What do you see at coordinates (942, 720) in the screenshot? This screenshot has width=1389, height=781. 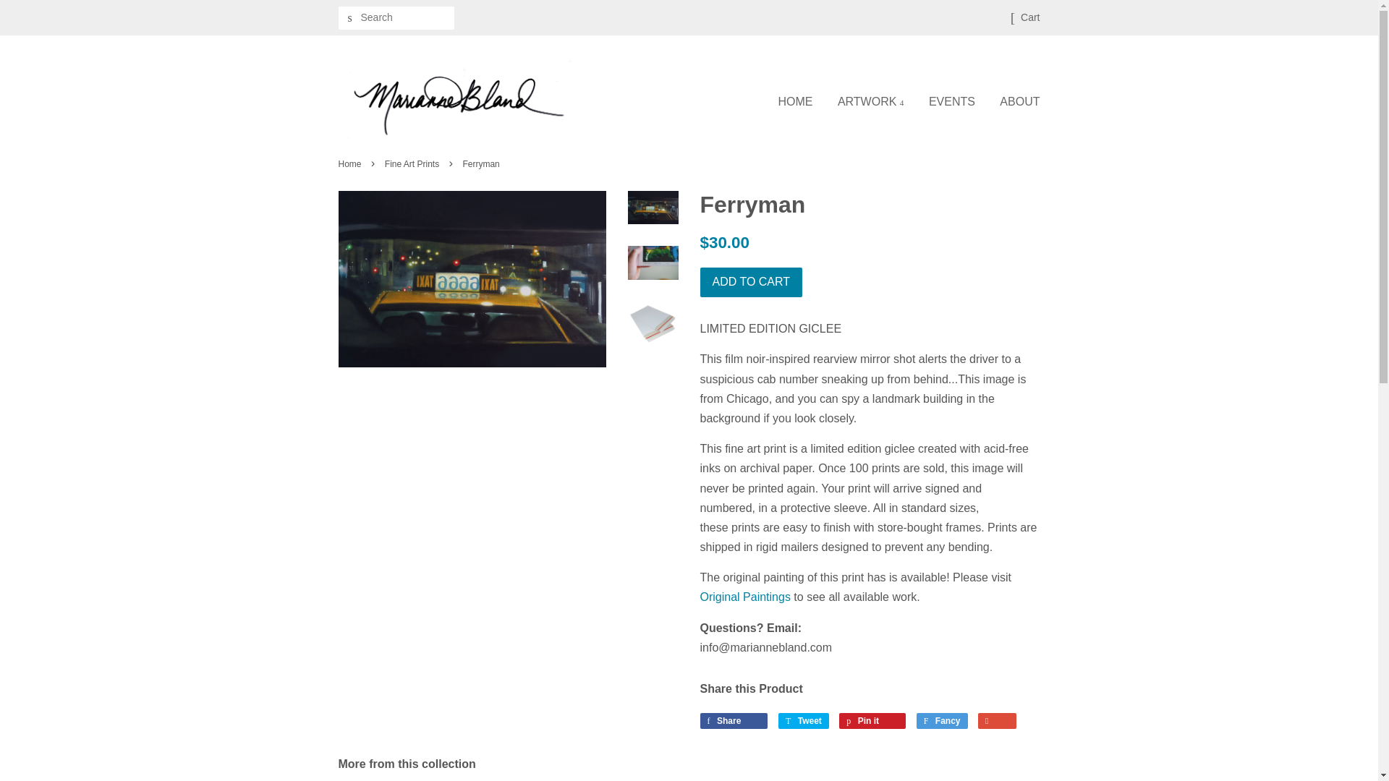 I see `Home` at bounding box center [942, 720].